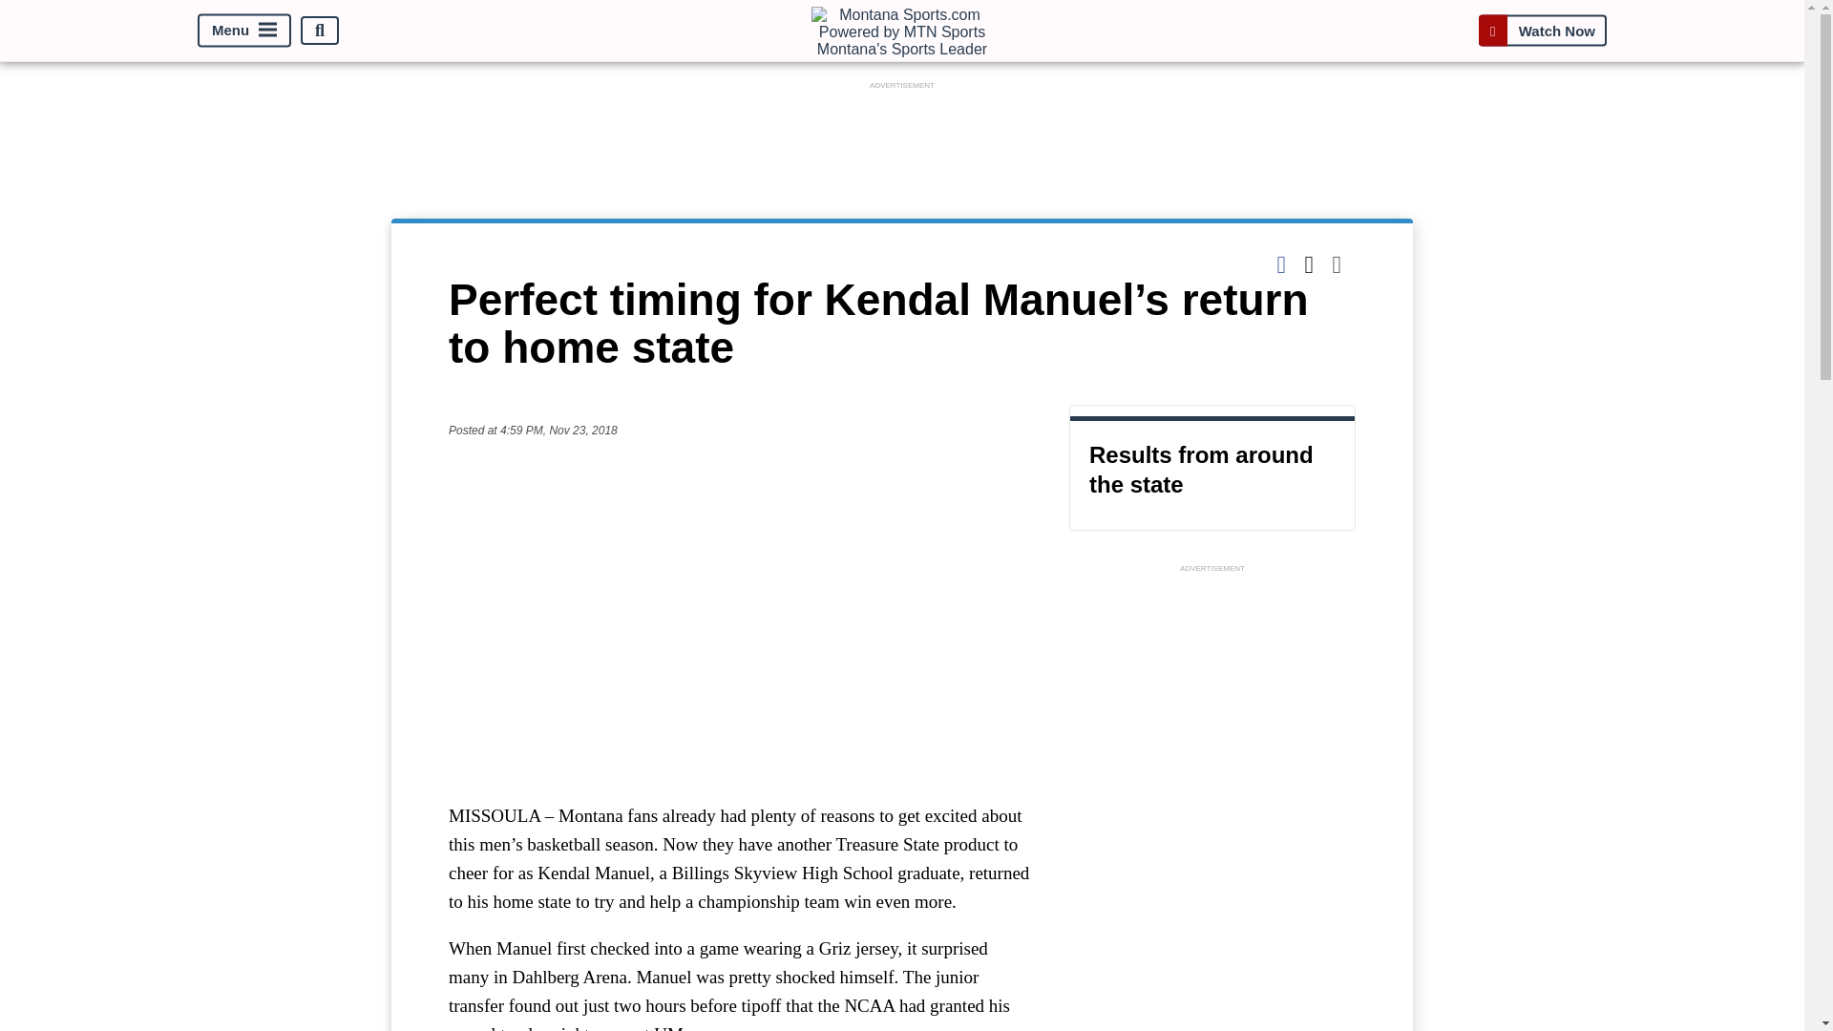  Describe the element at coordinates (1212, 697) in the screenshot. I see `3rd party ad content` at that location.